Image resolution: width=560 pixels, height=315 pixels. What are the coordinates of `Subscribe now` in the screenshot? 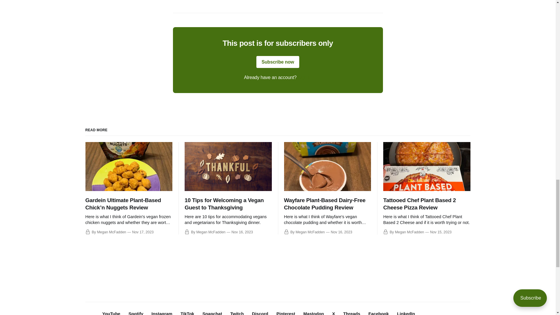 It's located at (278, 62).